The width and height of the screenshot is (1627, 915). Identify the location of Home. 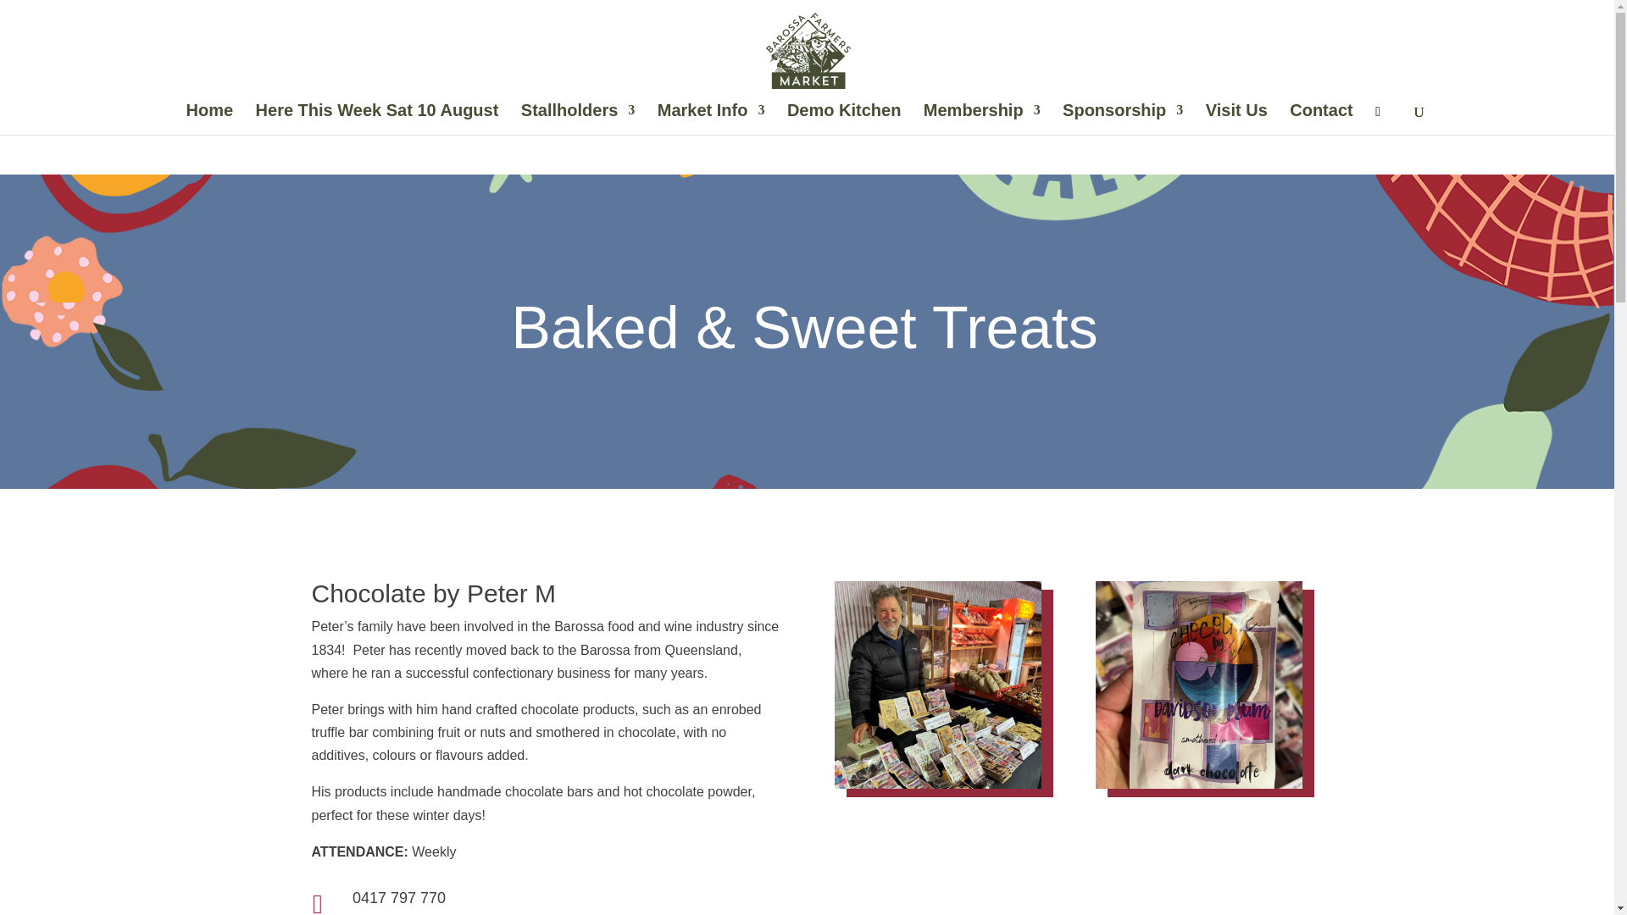
(210, 119).